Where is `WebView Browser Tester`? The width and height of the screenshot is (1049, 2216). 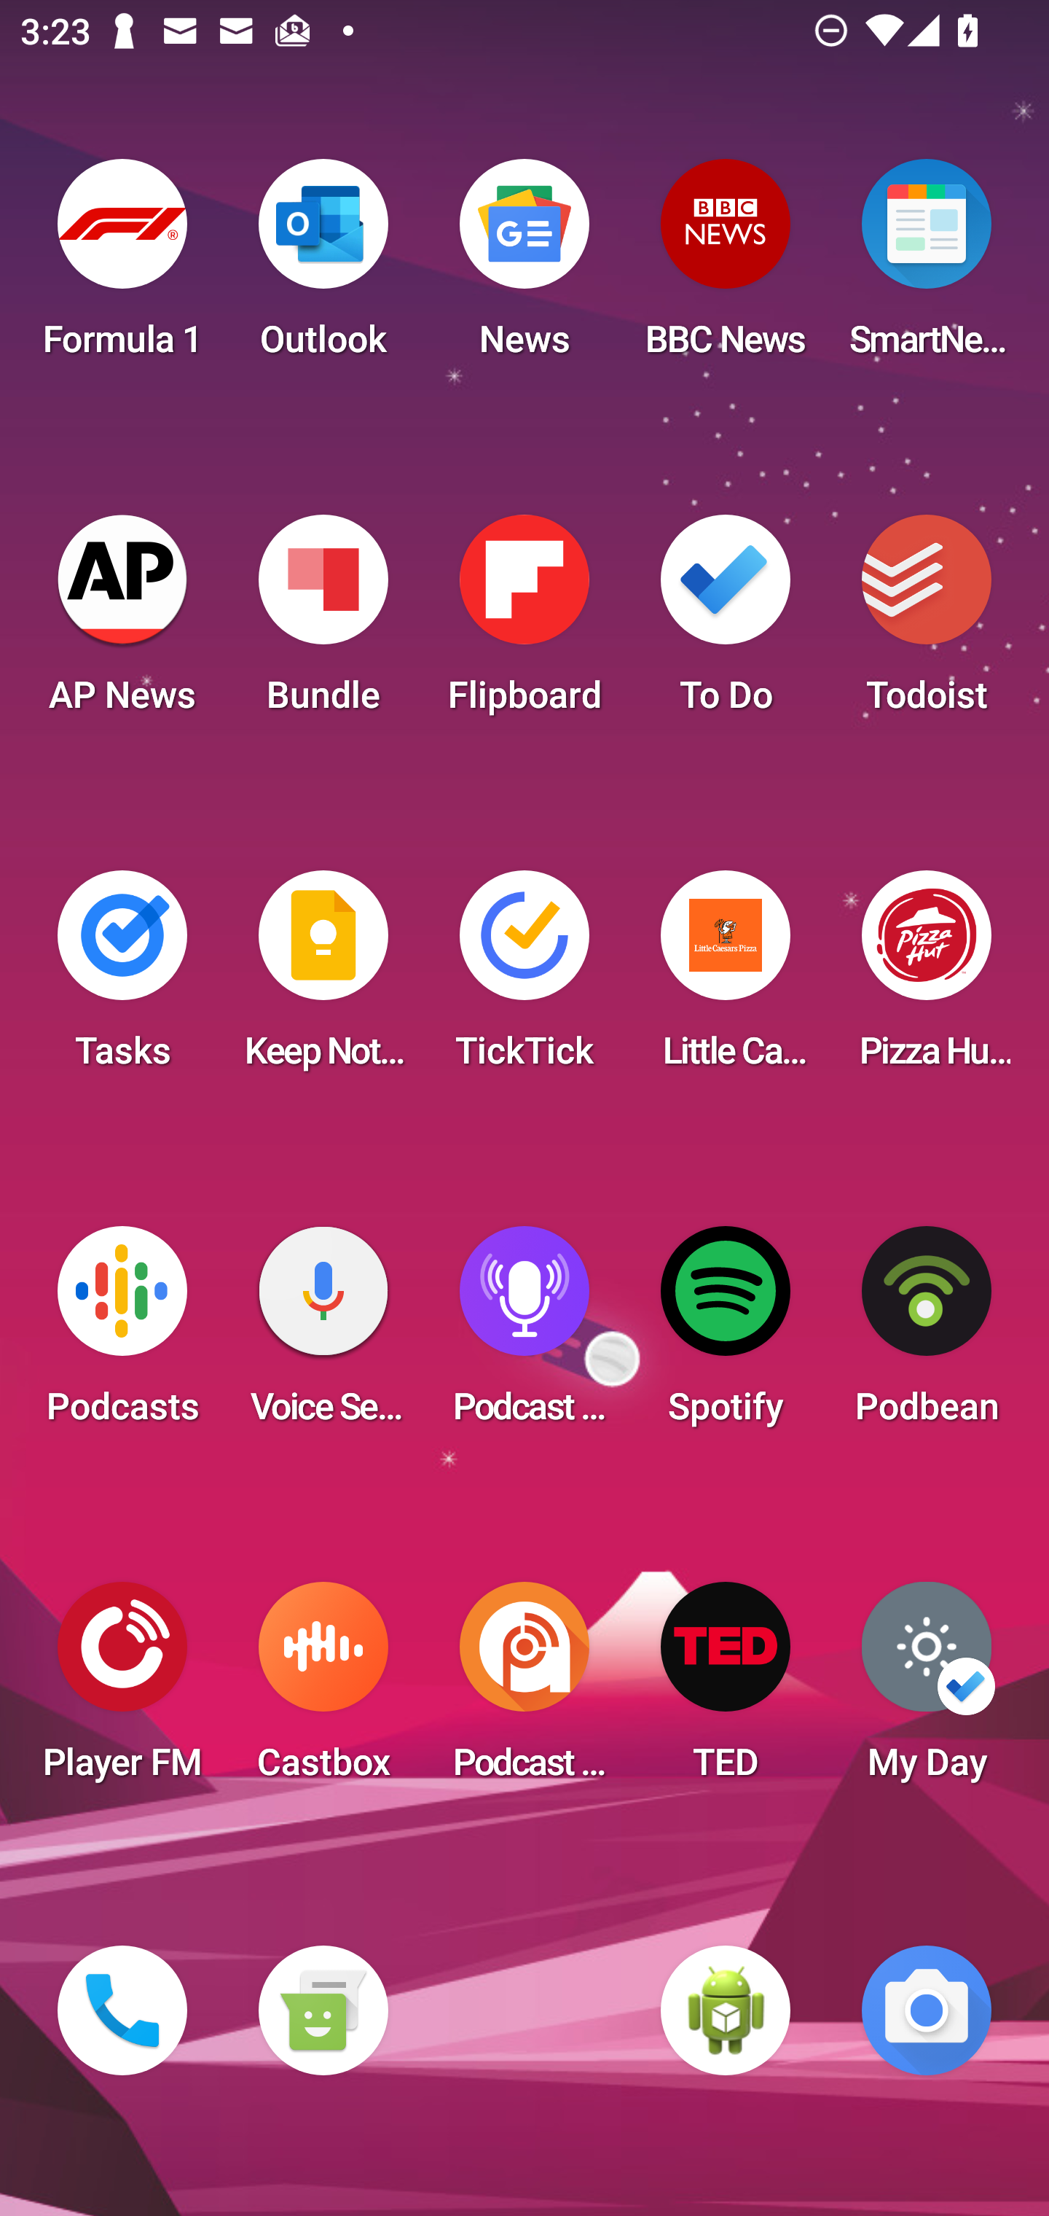
WebView Browser Tester is located at coordinates (726, 2010).